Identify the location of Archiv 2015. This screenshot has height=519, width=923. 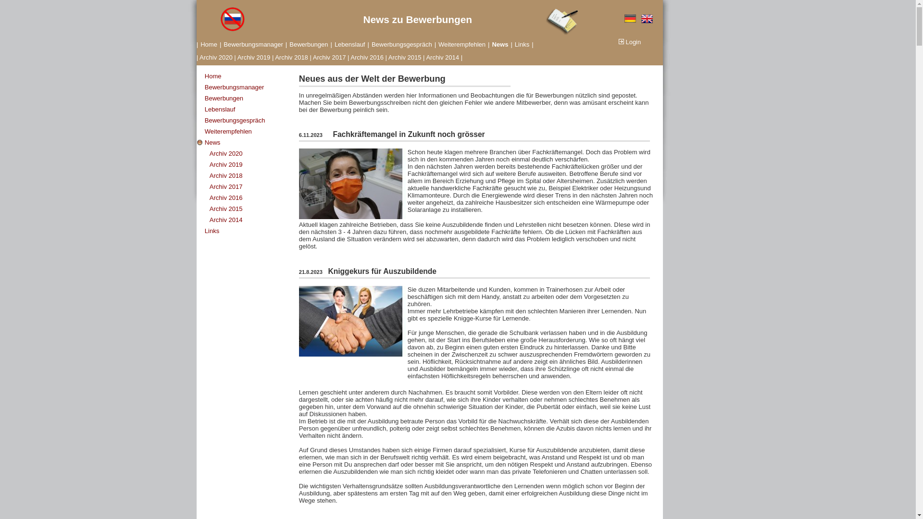
(405, 58).